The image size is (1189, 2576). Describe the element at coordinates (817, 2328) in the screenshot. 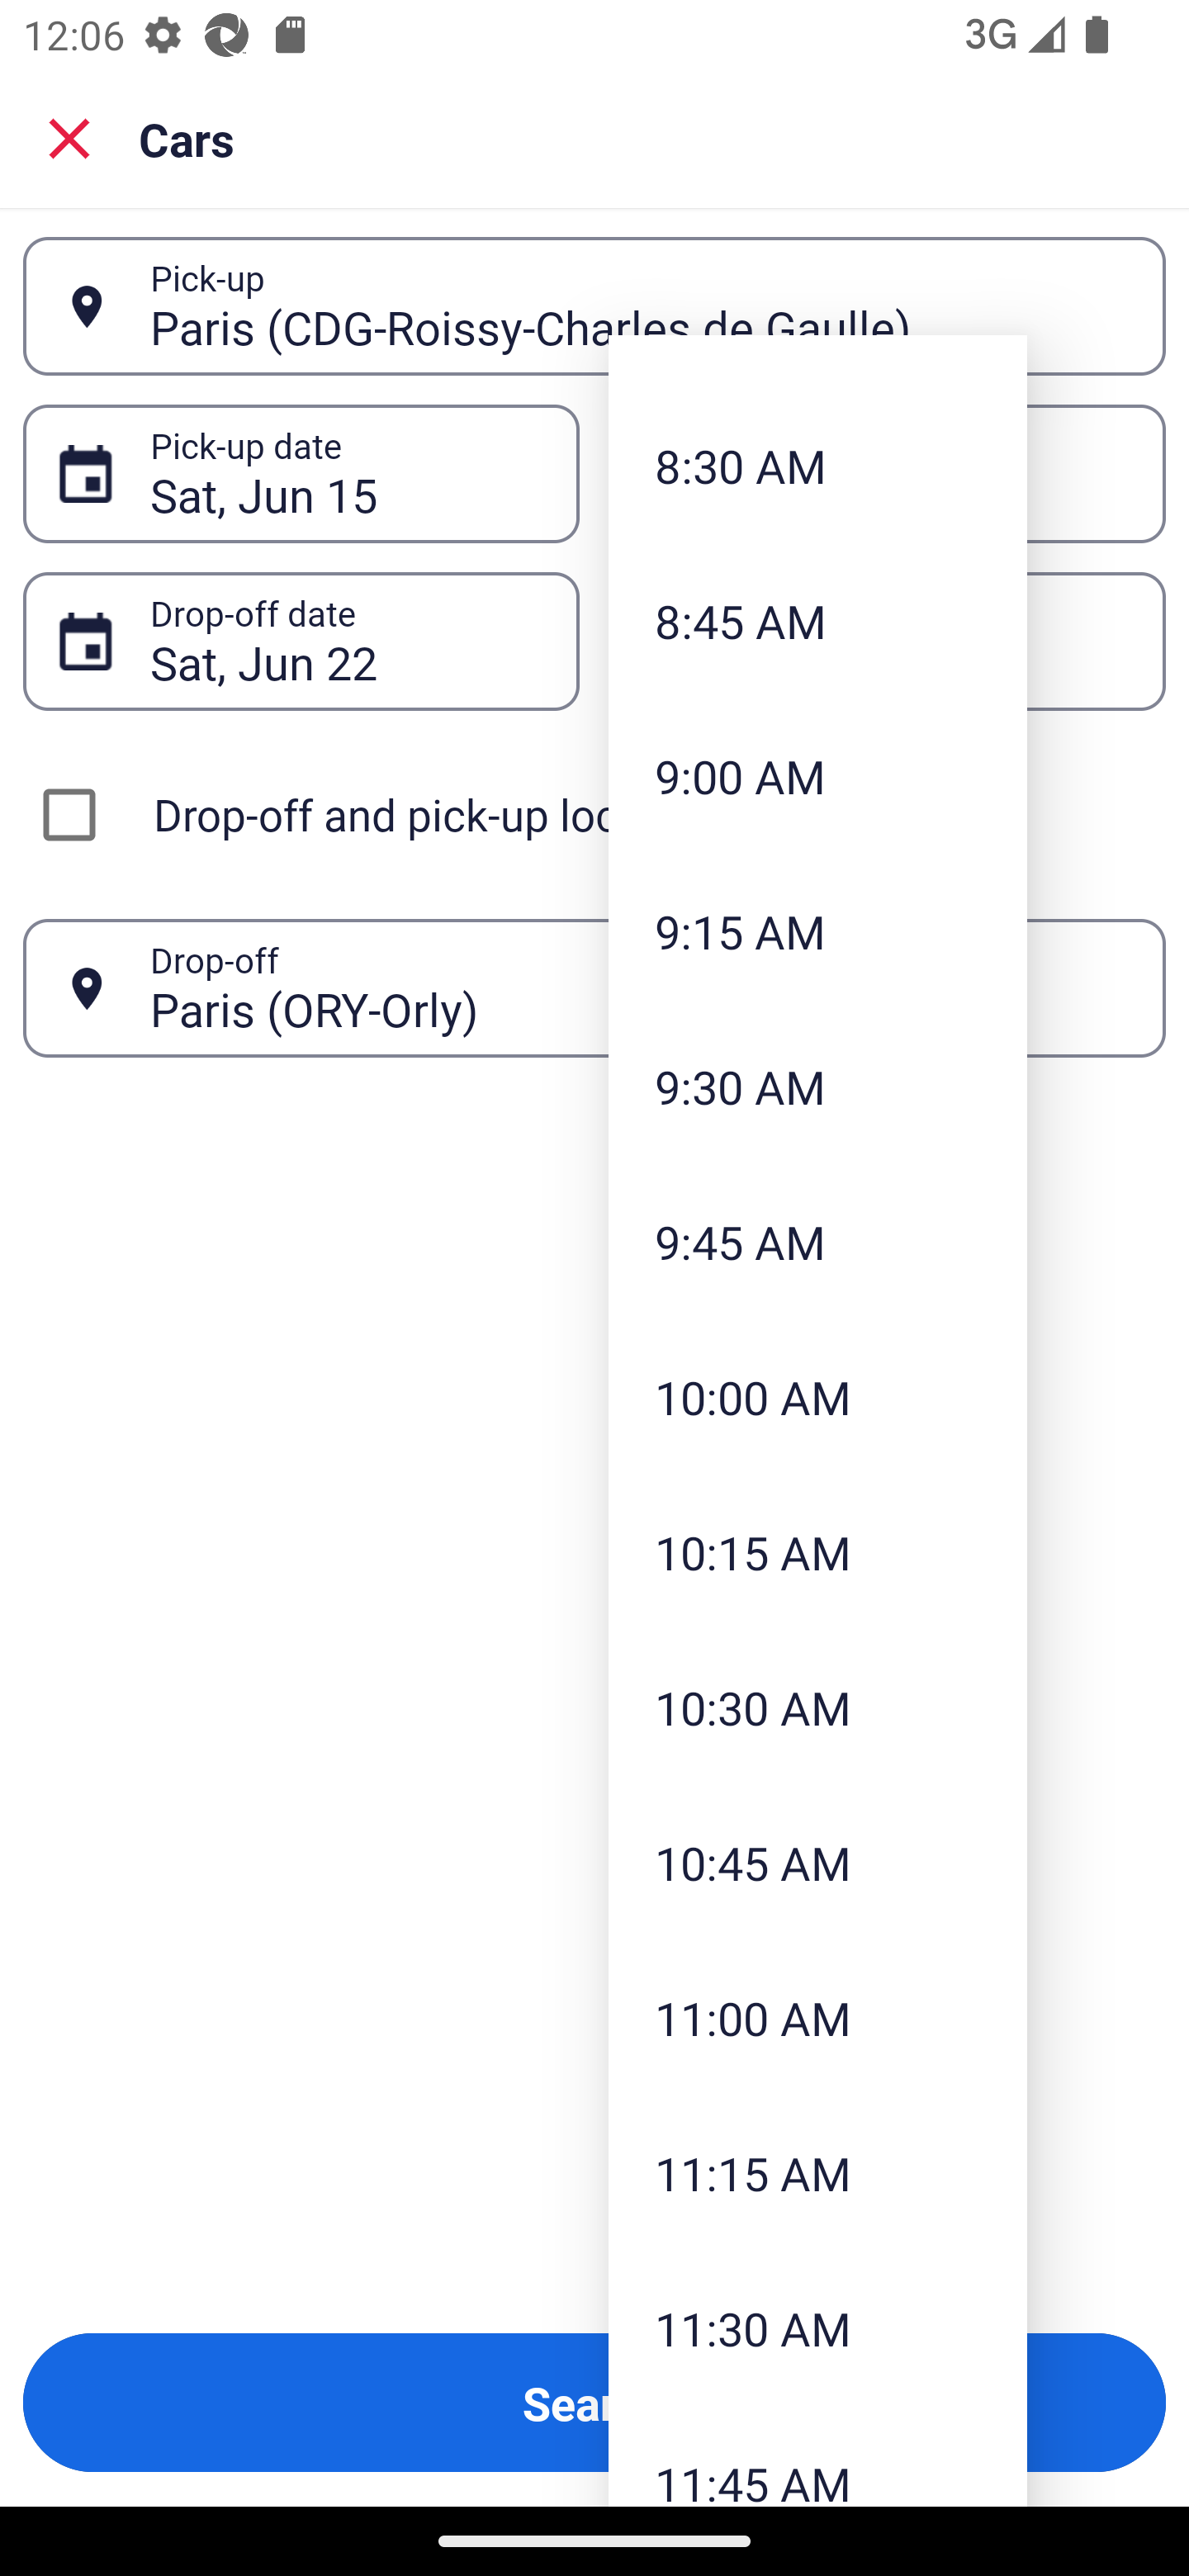

I see `11:30 AM` at that location.